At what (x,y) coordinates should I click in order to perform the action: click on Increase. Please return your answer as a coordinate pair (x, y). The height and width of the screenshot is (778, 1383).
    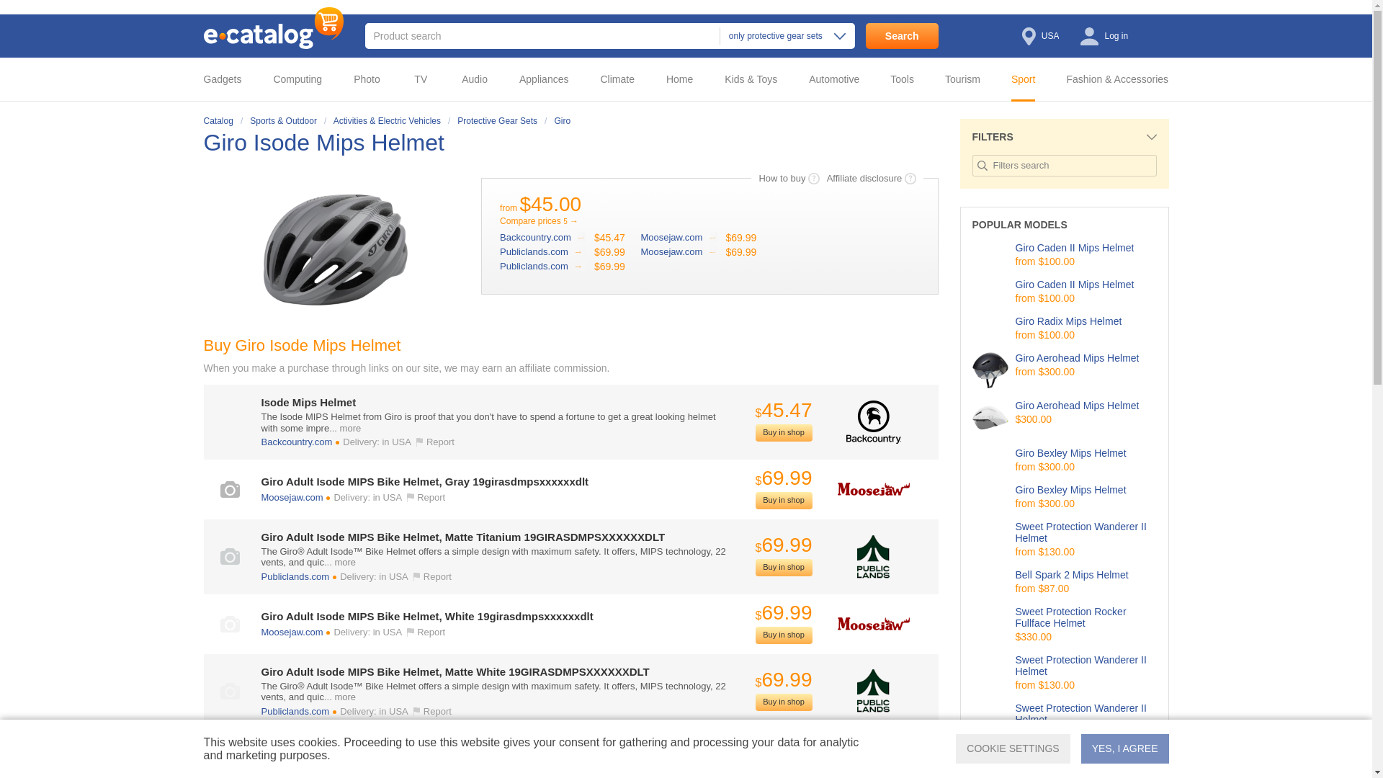
    Looking at the image, I should click on (336, 250).